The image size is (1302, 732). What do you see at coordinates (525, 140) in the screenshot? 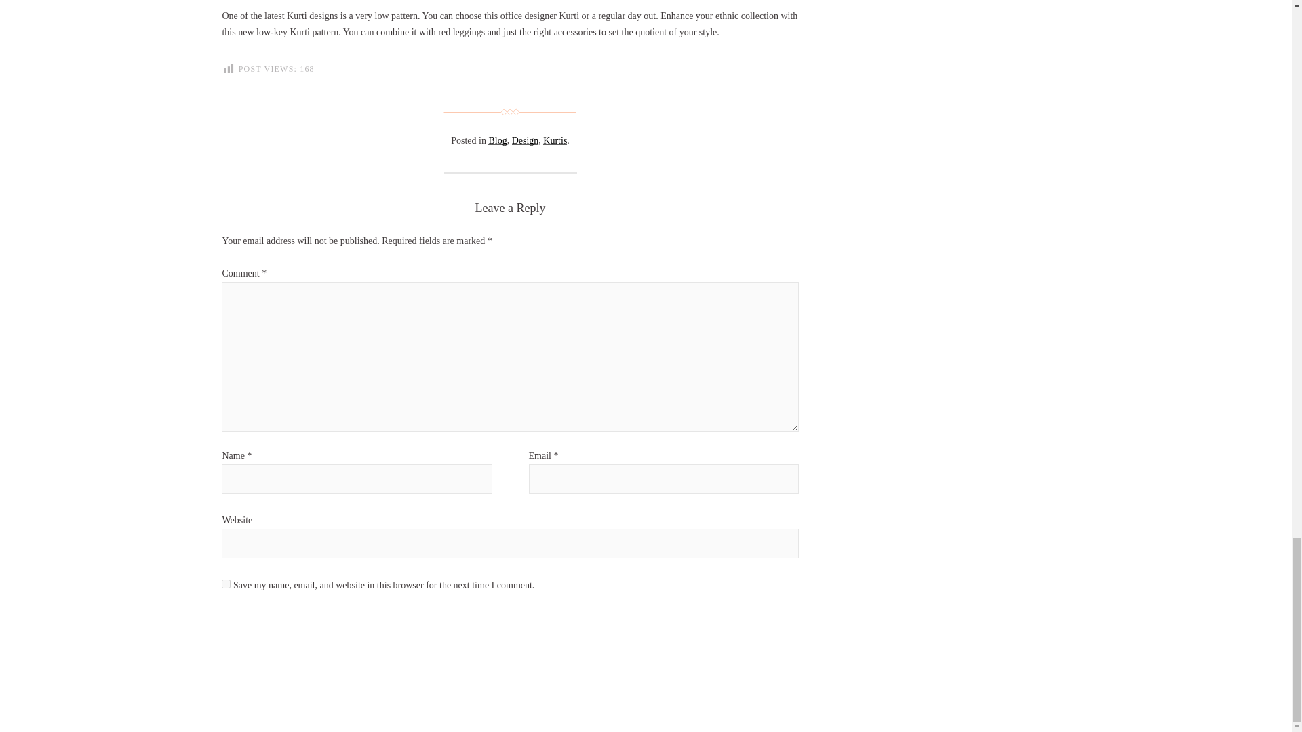
I see `Design` at bounding box center [525, 140].